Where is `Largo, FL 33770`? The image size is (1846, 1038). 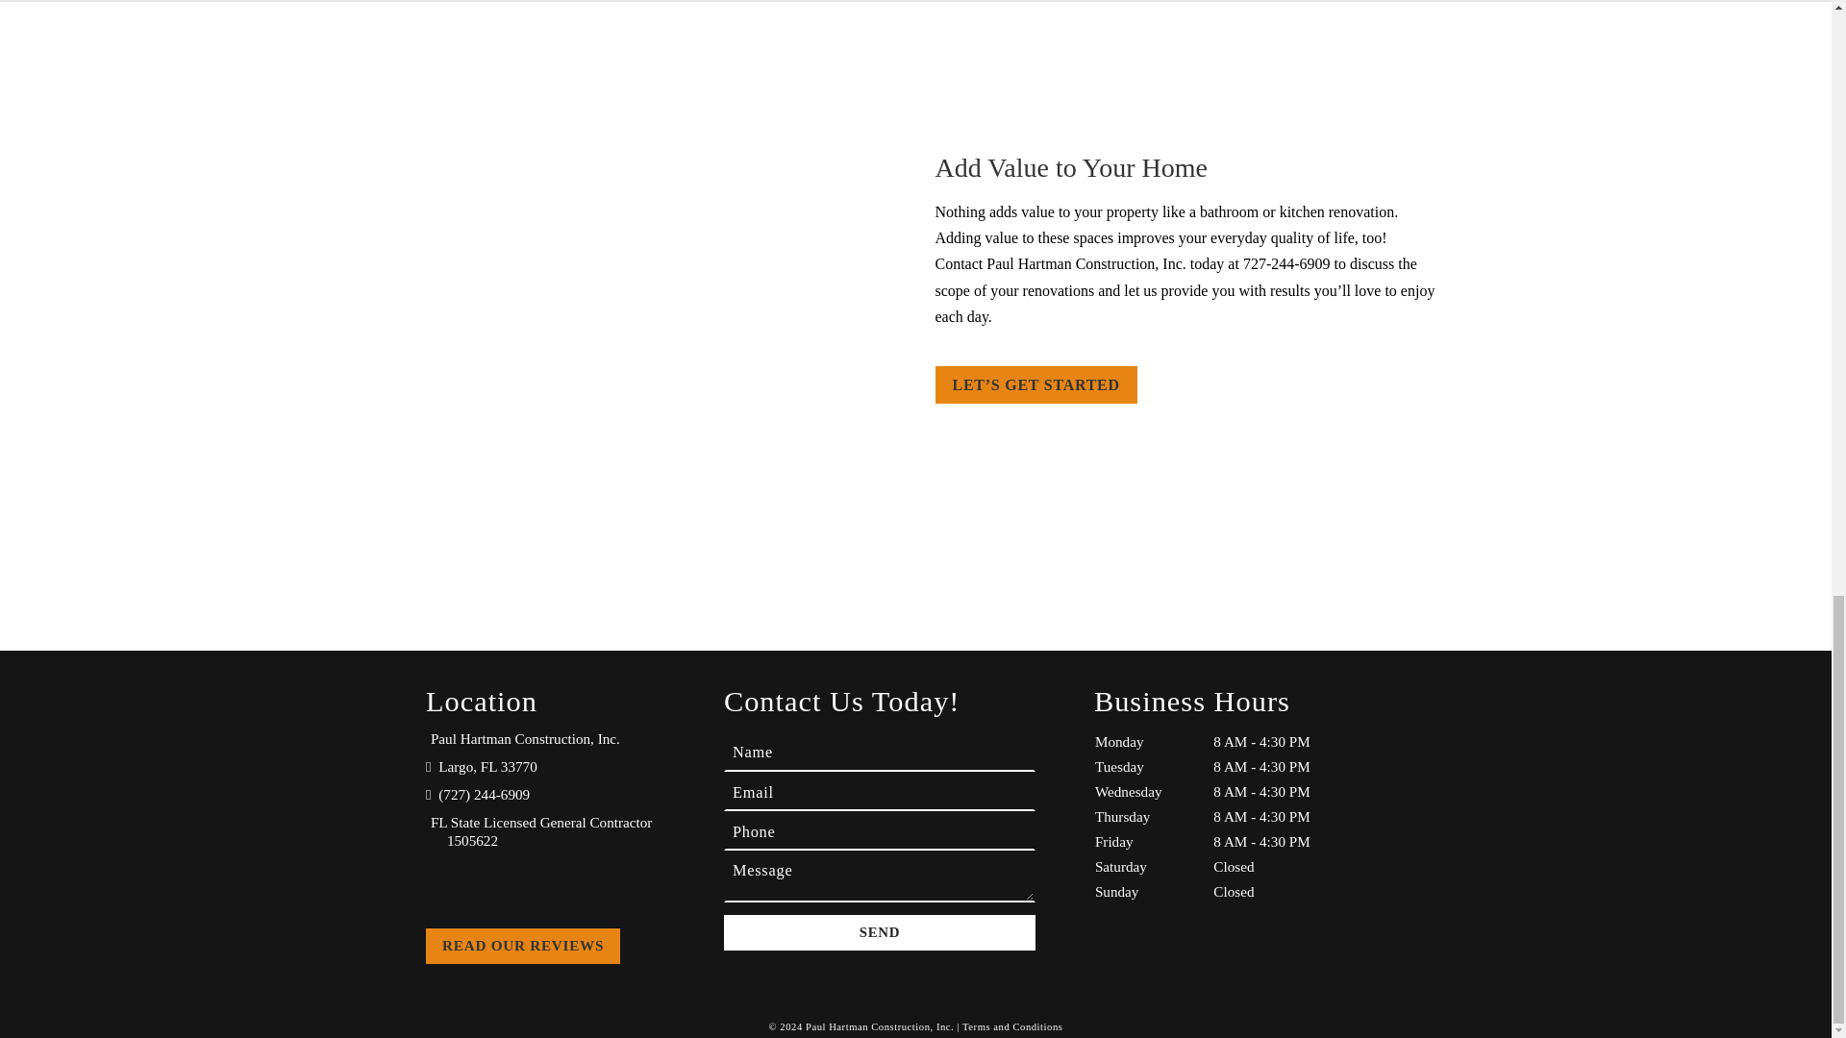
Largo, FL 33770 is located at coordinates (483, 766).